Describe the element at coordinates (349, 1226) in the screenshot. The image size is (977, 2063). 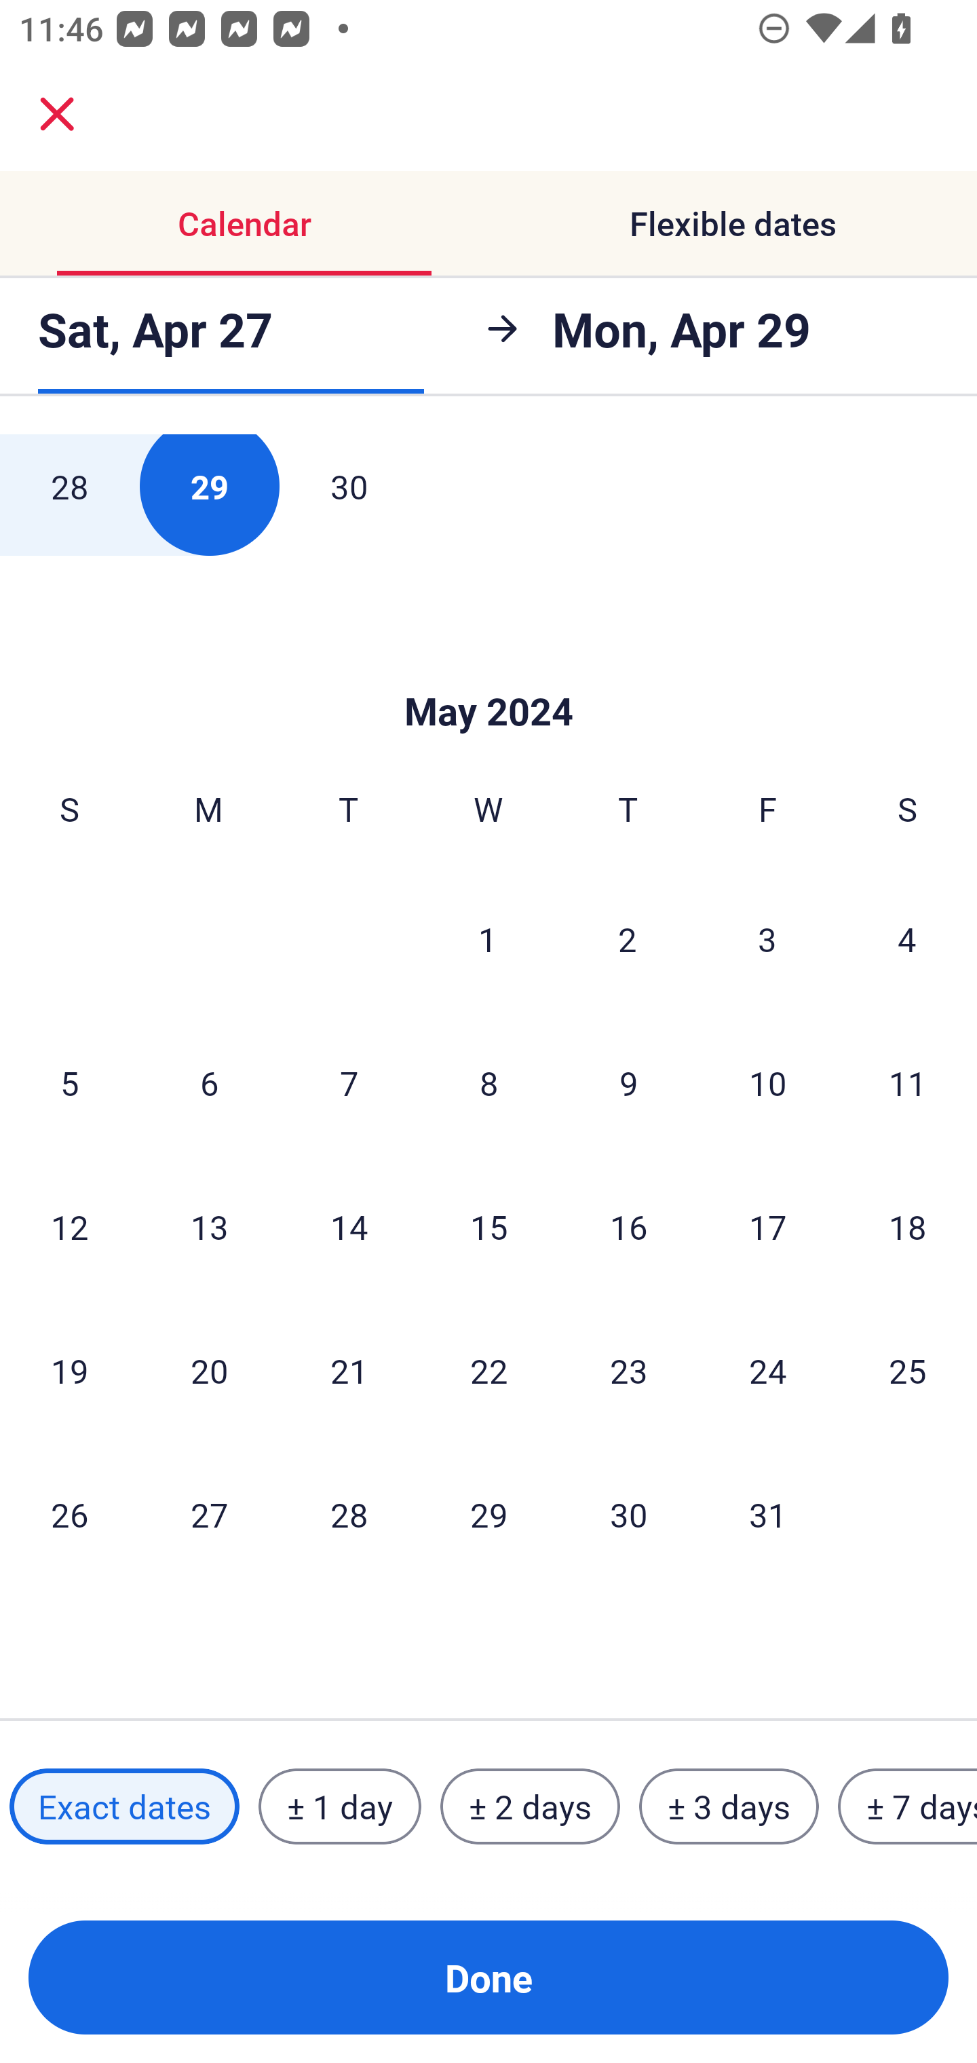
I see `14 Tuesday, May 14, 2024` at that location.